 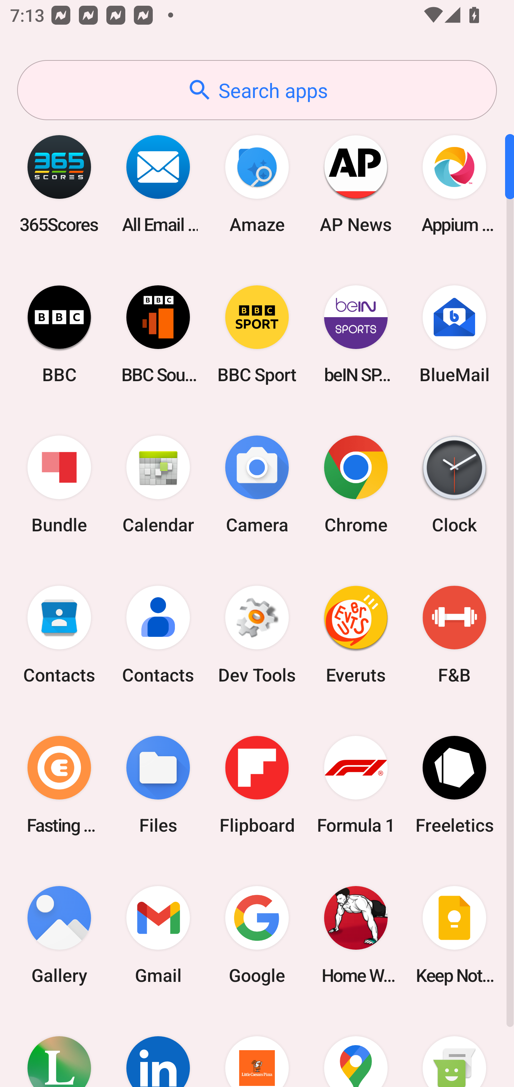 I want to click on Chrome, so click(x=356, y=485).